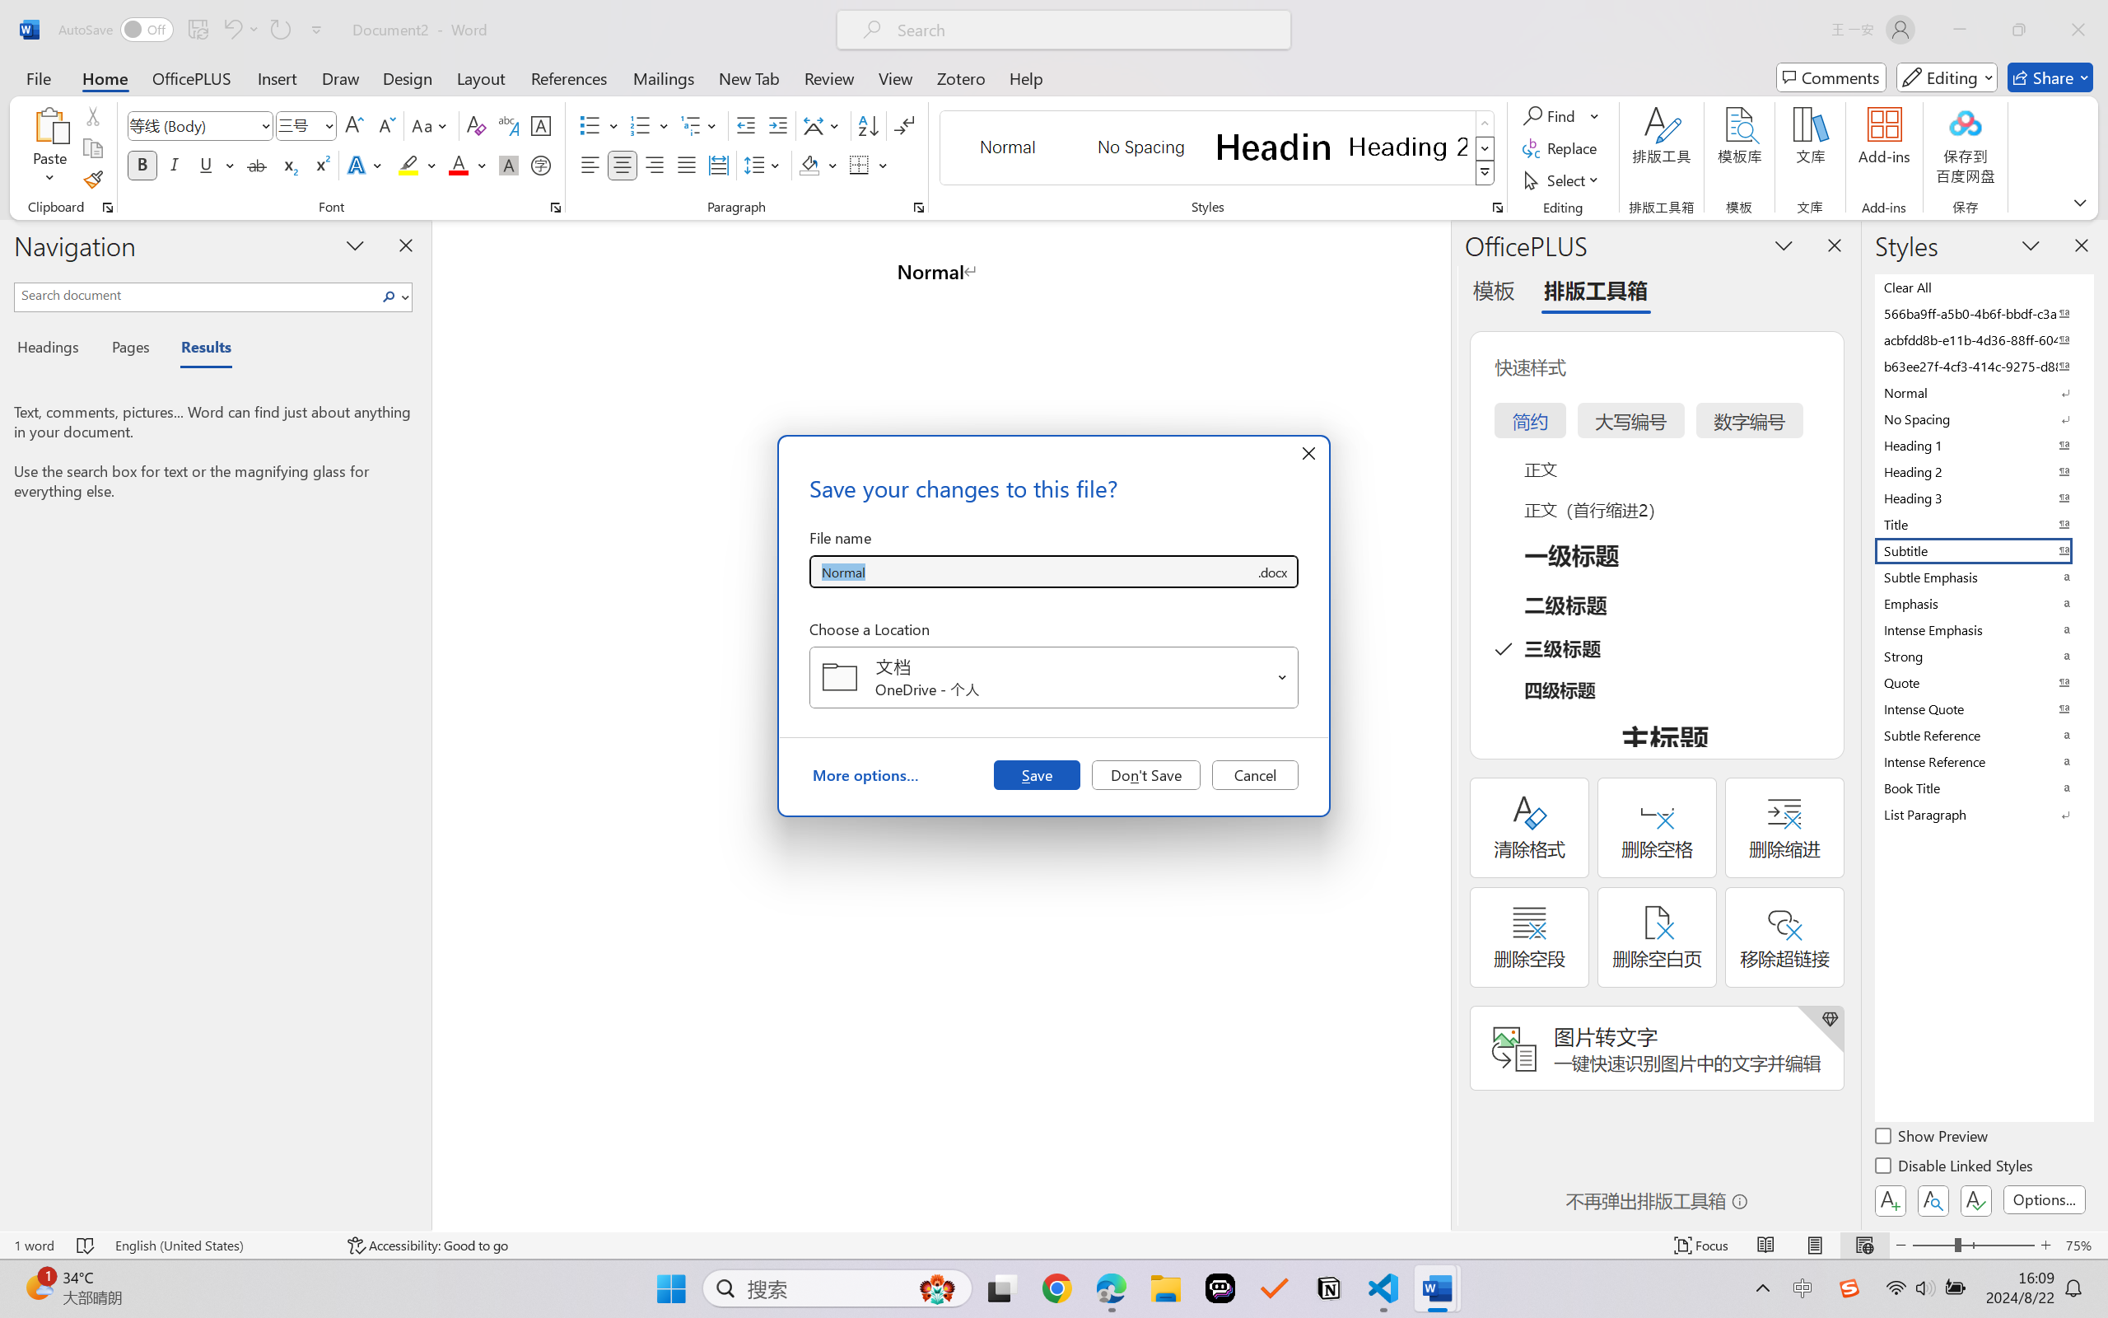 The image size is (2108, 1318). What do you see at coordinates (1983, 656) in the screenshot?
I see `Strong` at bounding box center [1983, 656].